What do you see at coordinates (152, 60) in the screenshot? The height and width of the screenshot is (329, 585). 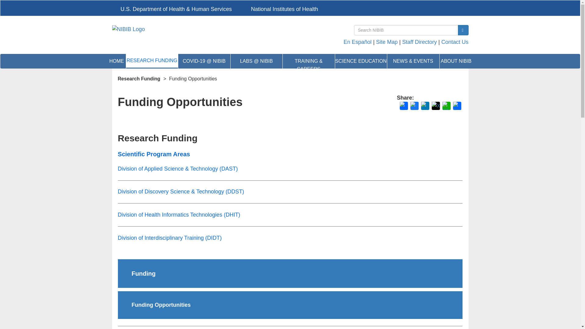 I see `RESEARCH FUNDING` at bounding box center [152, 60].